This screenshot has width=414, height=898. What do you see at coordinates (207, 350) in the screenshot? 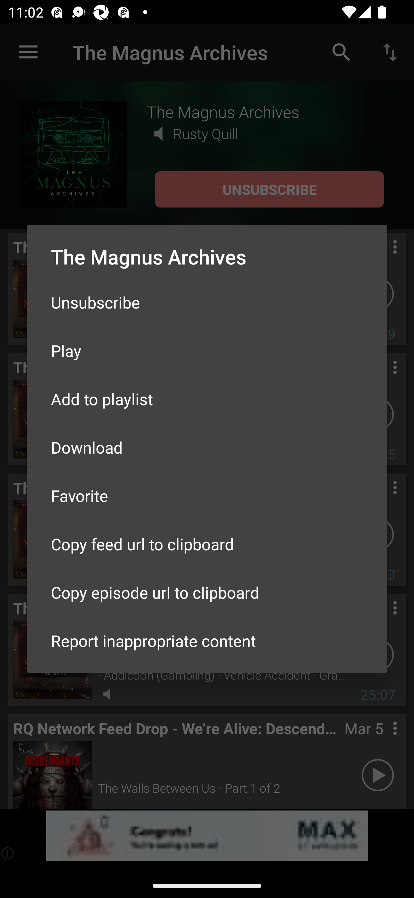
I see `Play` at bounding box center [207, 350].